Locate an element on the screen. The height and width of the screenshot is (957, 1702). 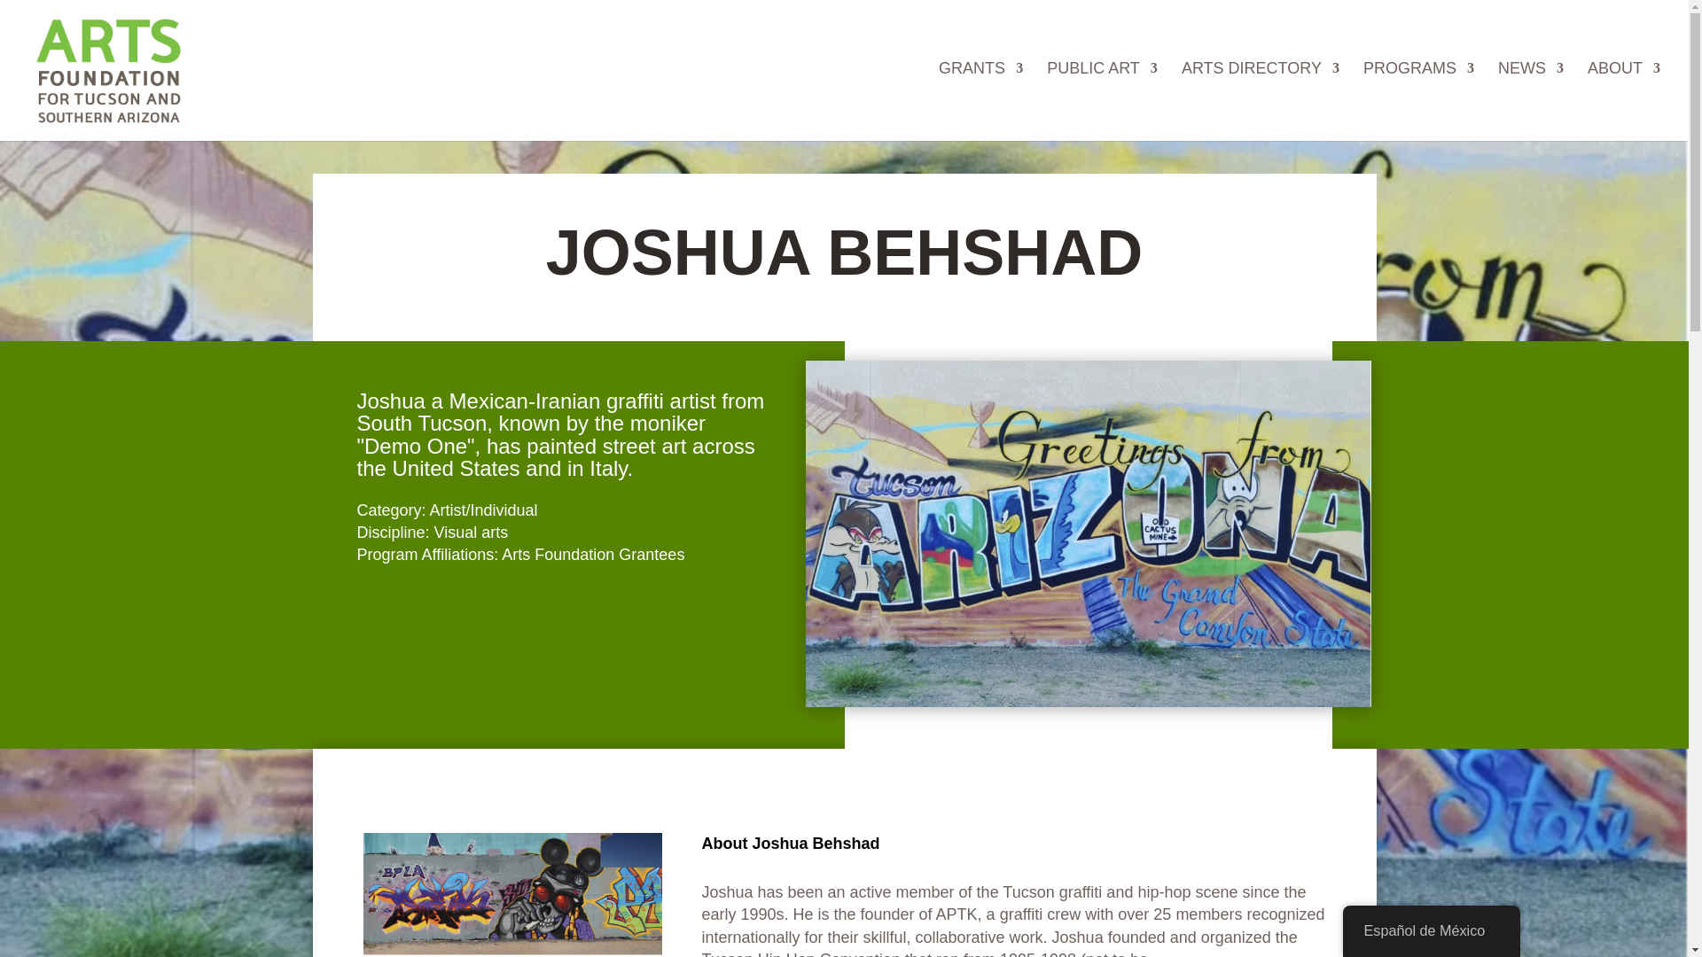
PROGRAMS is located at coordinates (1418, 94).